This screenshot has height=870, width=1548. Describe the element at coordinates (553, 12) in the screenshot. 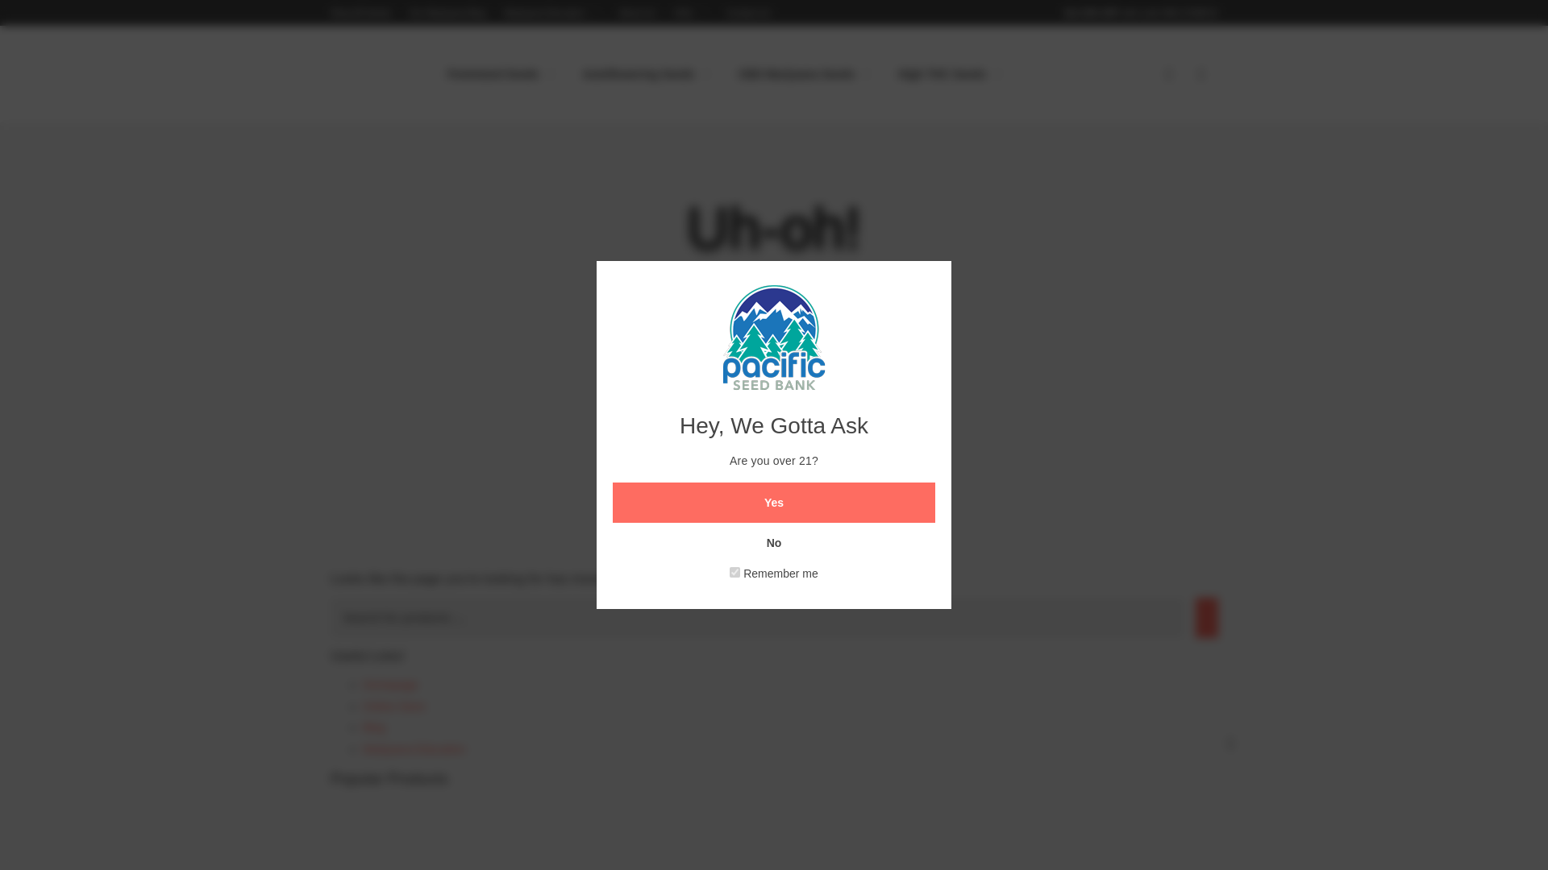

I see `Marijuana Education` at that location.